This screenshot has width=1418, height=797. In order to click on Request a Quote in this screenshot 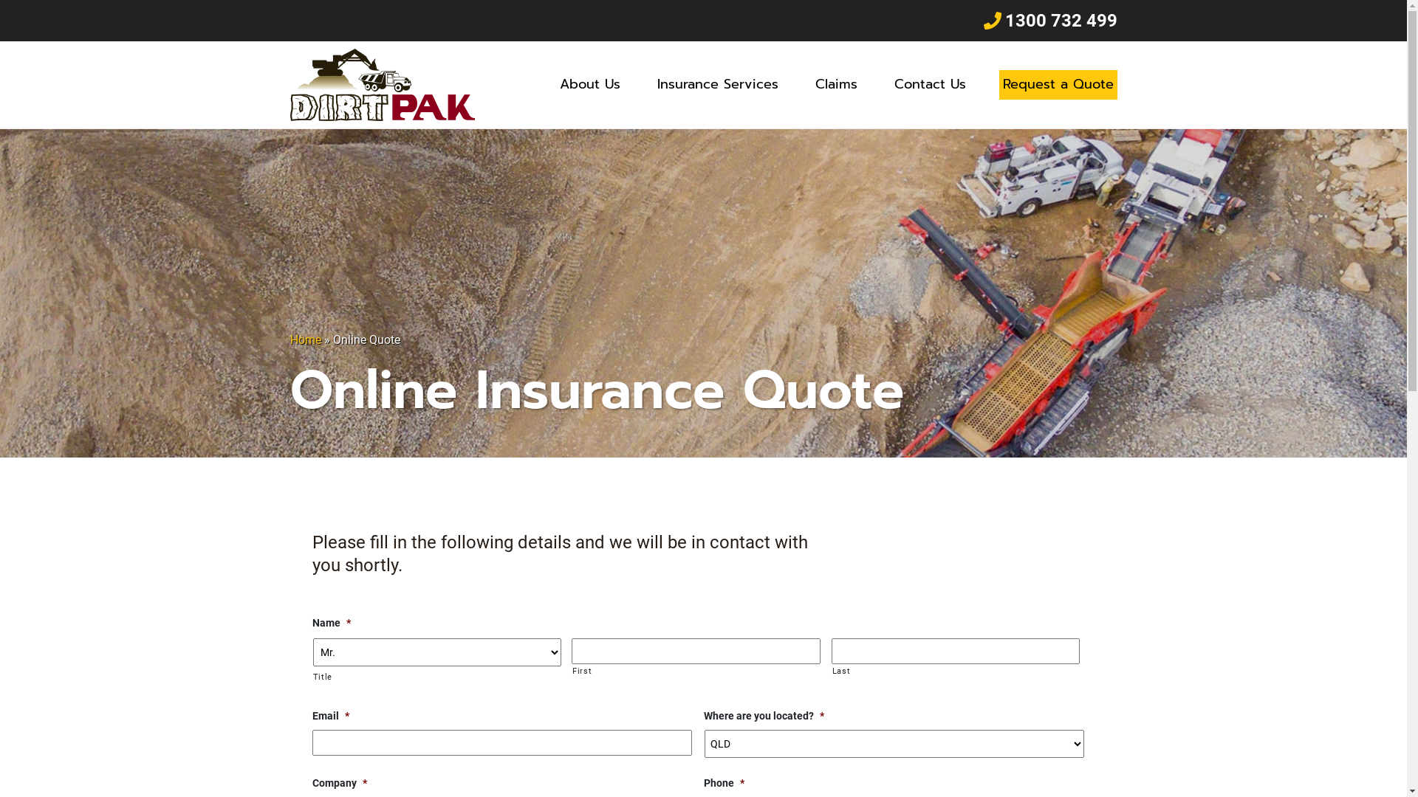, I will do `click(1058, 85)`.